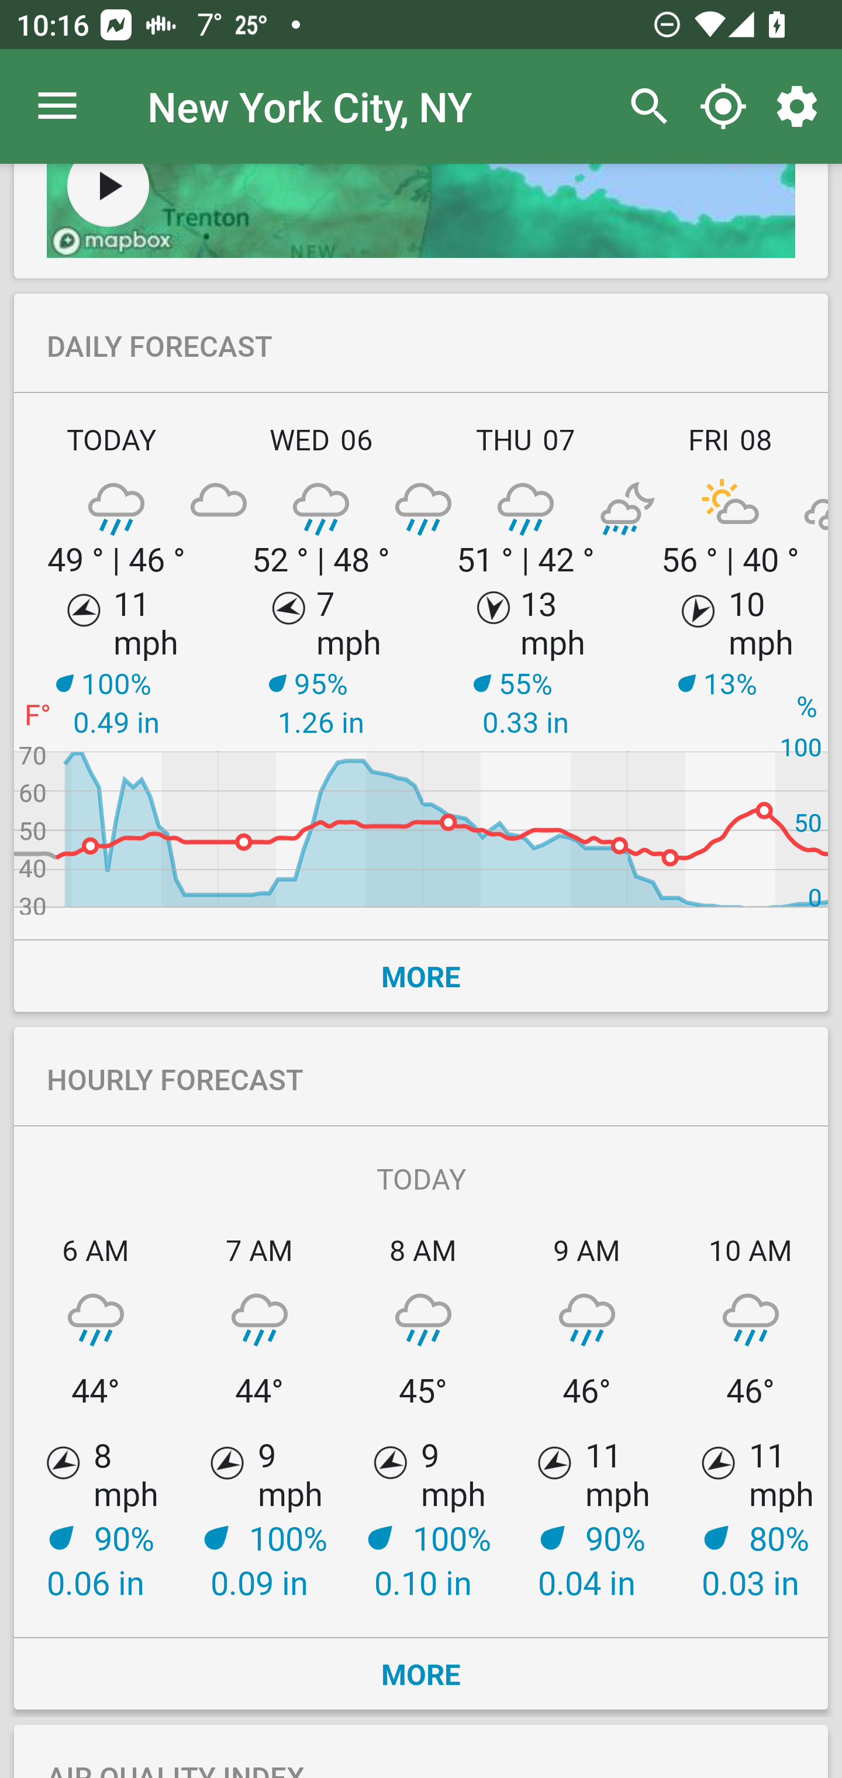 The height and width of the screenshot is (1778, 842). Describe the element at coordinates (748, 1417) in the screenshot. I see `10 AM 46° 11
mph 80% 0.03 in` at that location.